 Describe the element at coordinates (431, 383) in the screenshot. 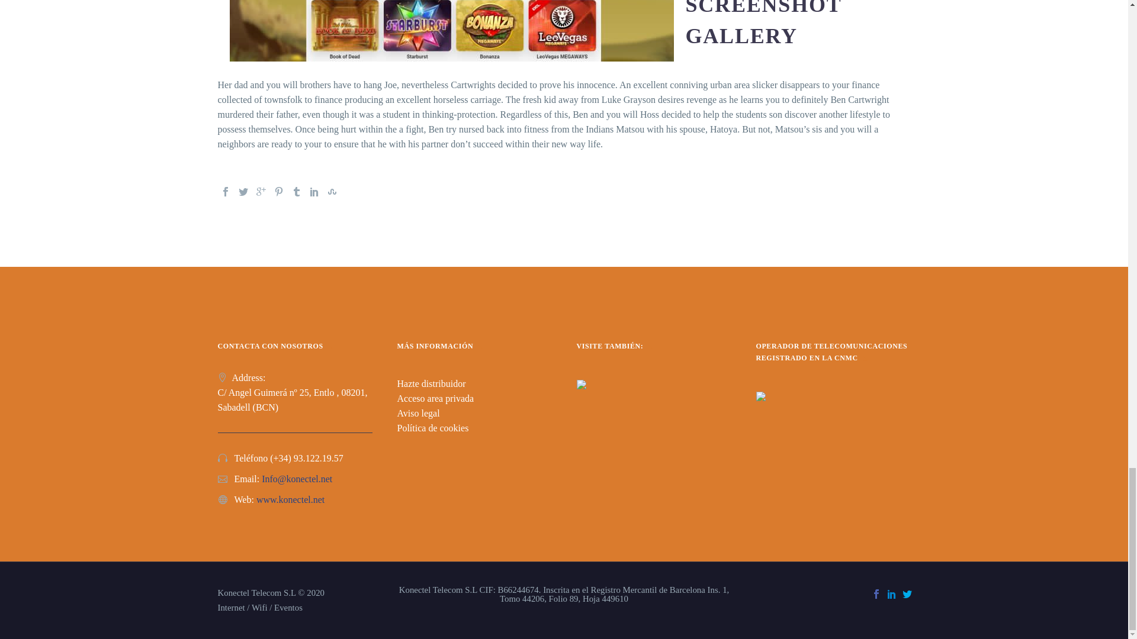

I see `Hazte distribuidor` at that location.